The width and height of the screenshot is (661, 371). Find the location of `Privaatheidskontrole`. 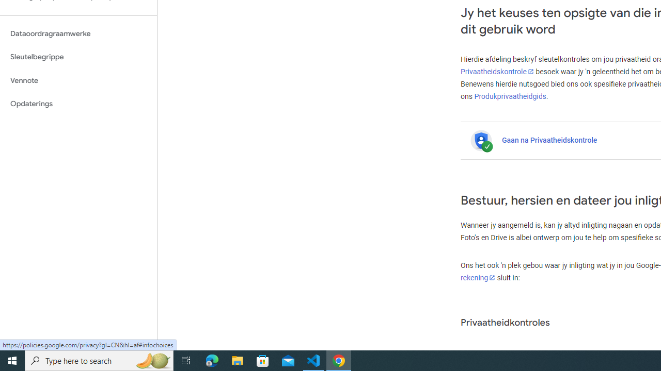

Privaatheidskontrole is located at coordinates (497, 72).